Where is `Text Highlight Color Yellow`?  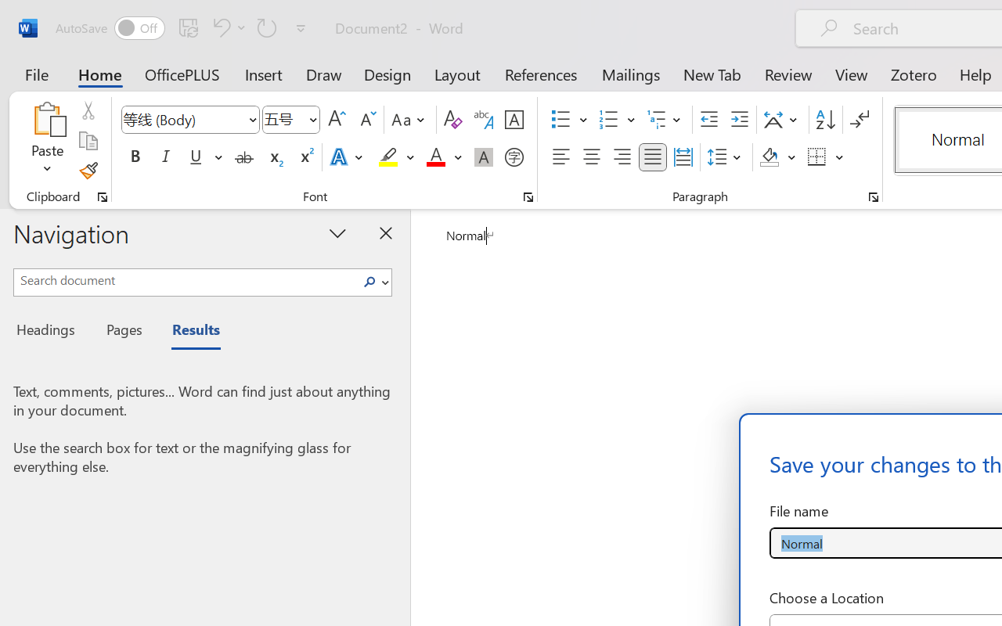 Text Highlight Color Yellow is located at coordinates (388, 157).